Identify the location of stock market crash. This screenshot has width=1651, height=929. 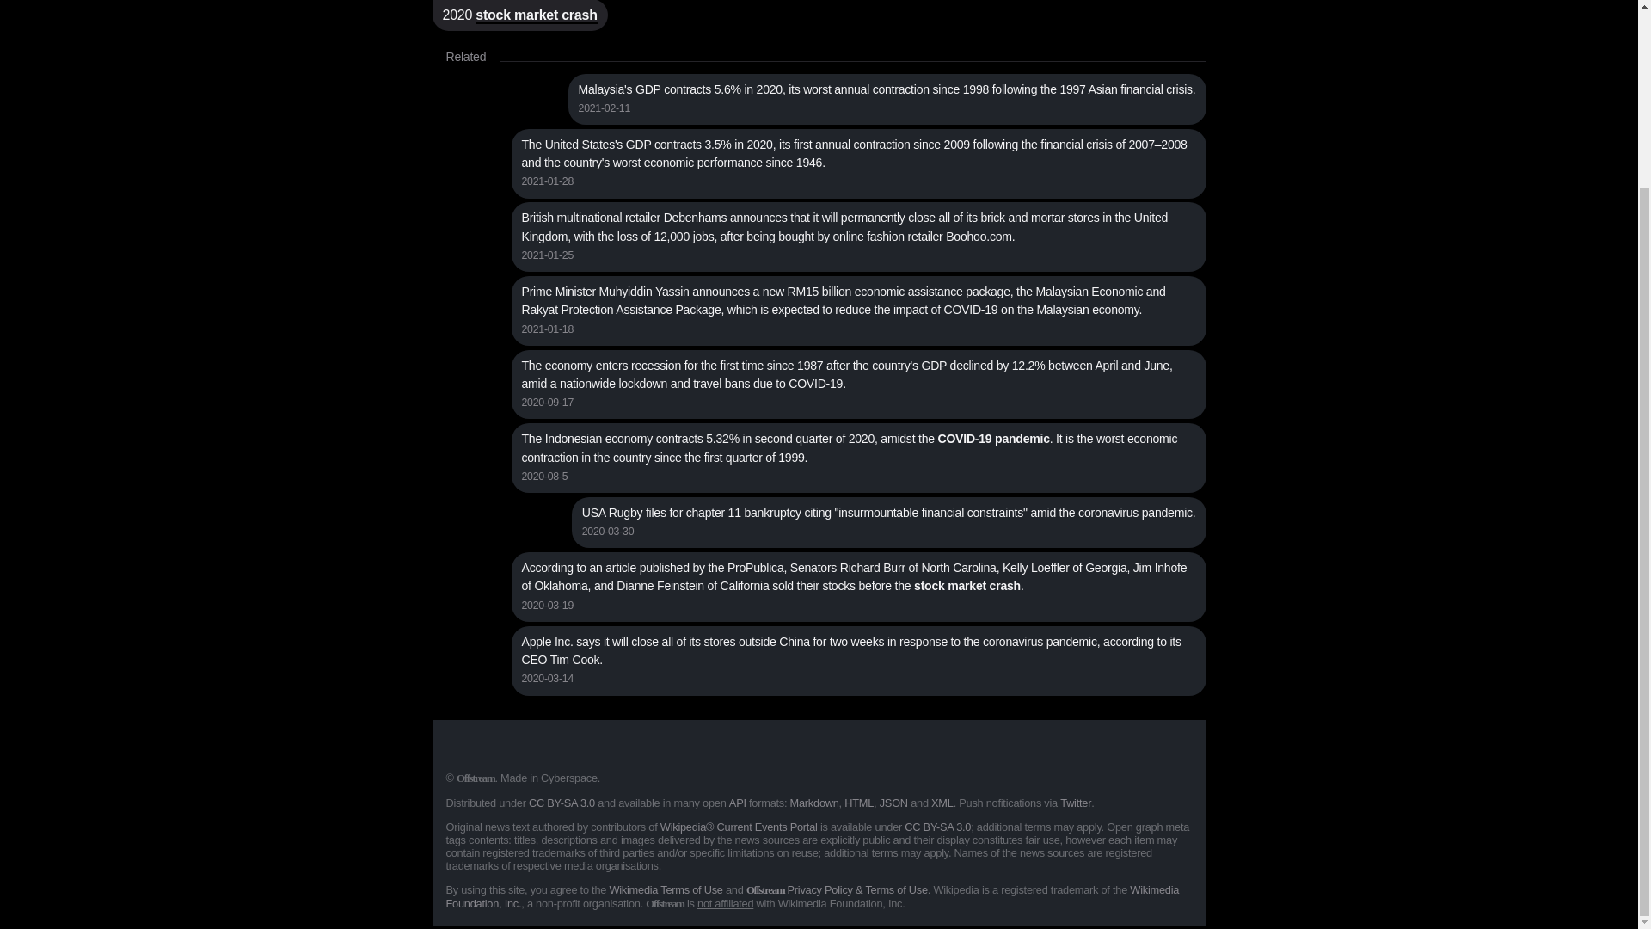
(535, 15).